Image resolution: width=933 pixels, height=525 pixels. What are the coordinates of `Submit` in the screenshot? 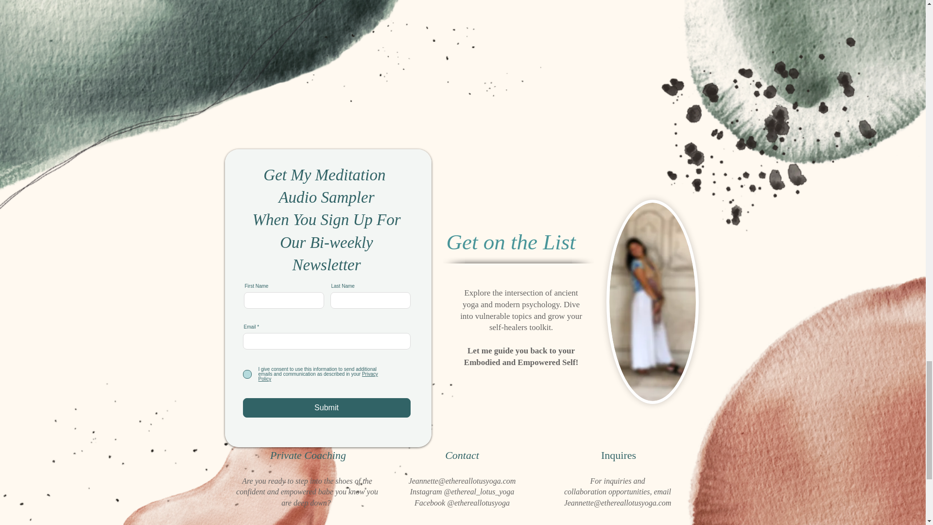 It's located at (327, 407).